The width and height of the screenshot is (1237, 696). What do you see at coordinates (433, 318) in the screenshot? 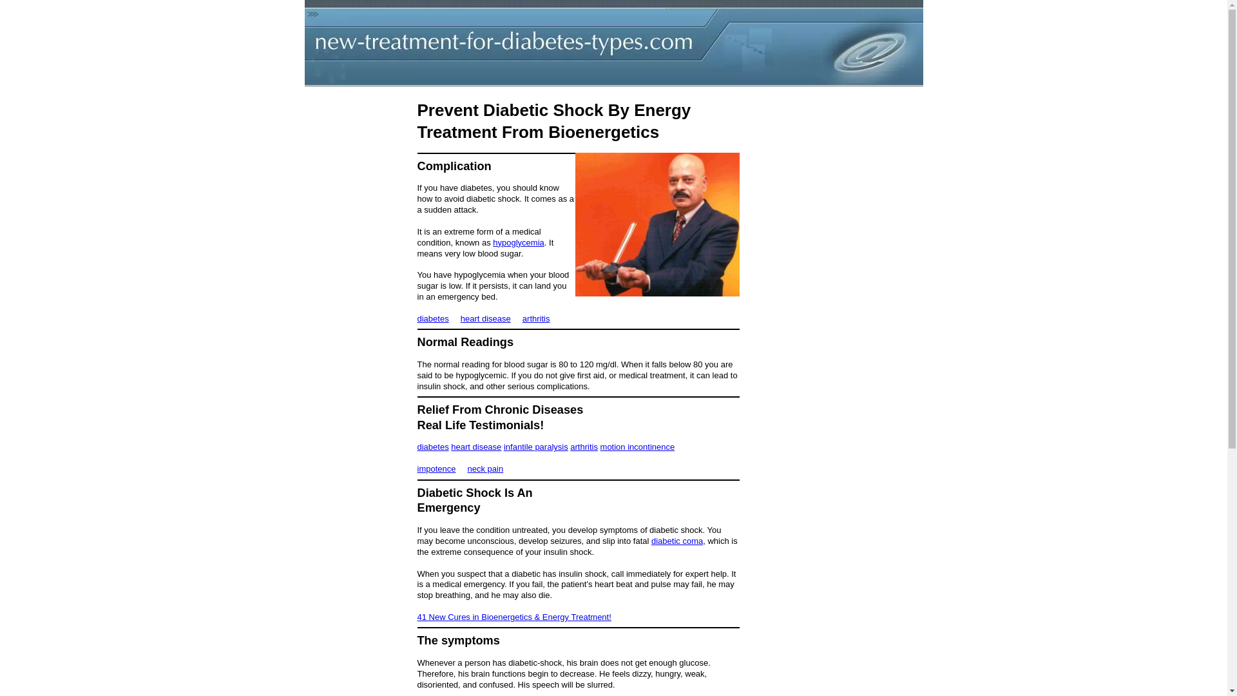
I see `diabetes` at bounding box center [433, 318].